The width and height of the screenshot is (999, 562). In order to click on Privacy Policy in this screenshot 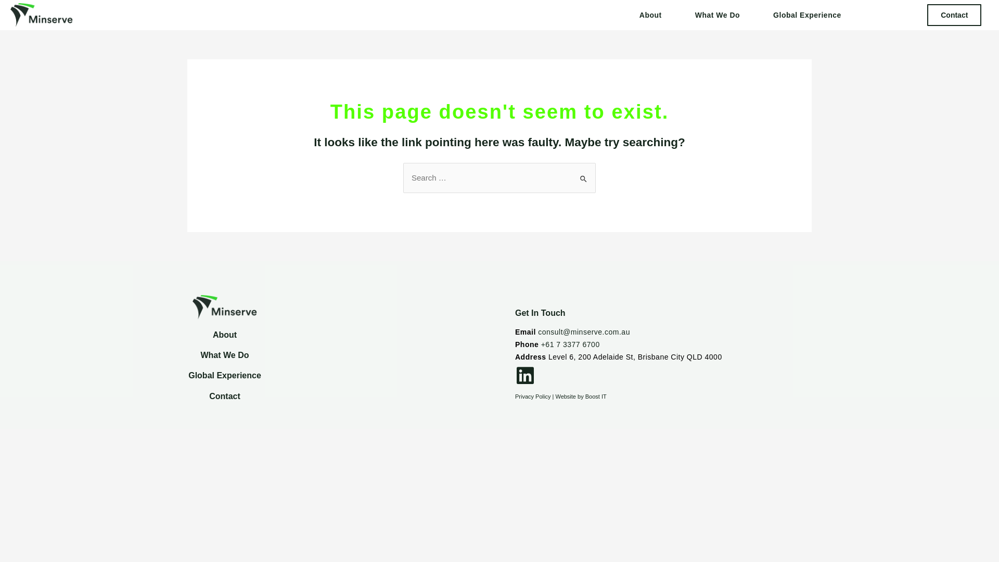, I will do `click(533, 397)`.